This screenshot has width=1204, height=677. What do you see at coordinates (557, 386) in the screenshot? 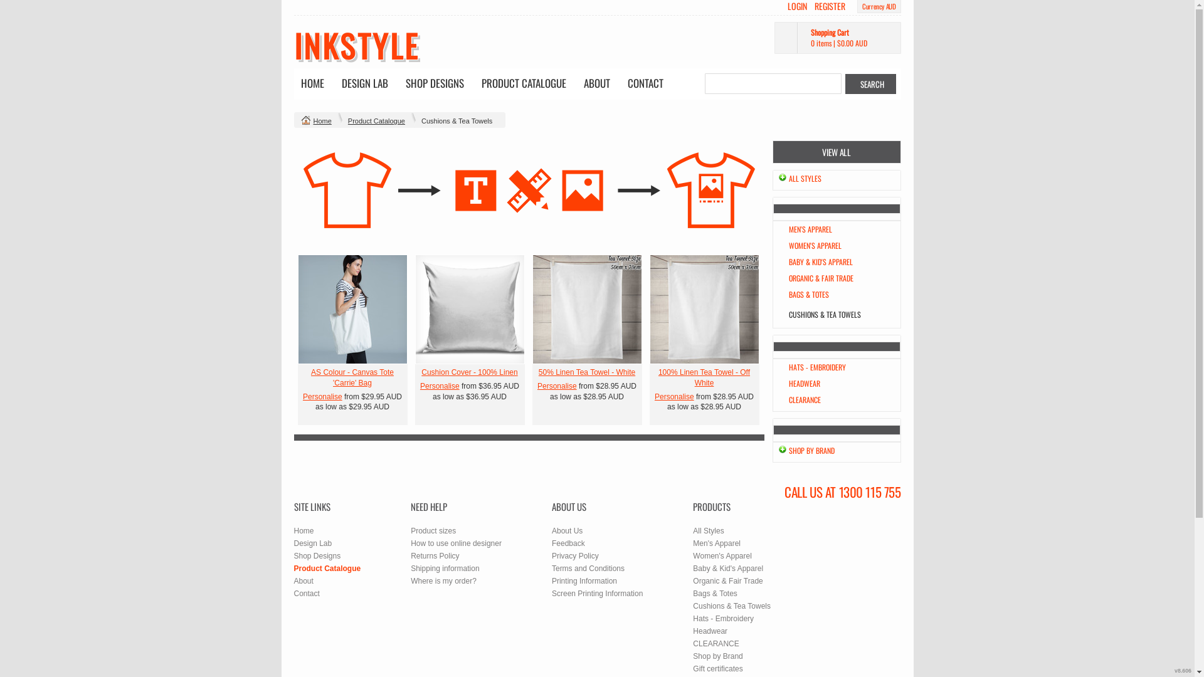
I see `Personalise` at bounding box center [557, 386].